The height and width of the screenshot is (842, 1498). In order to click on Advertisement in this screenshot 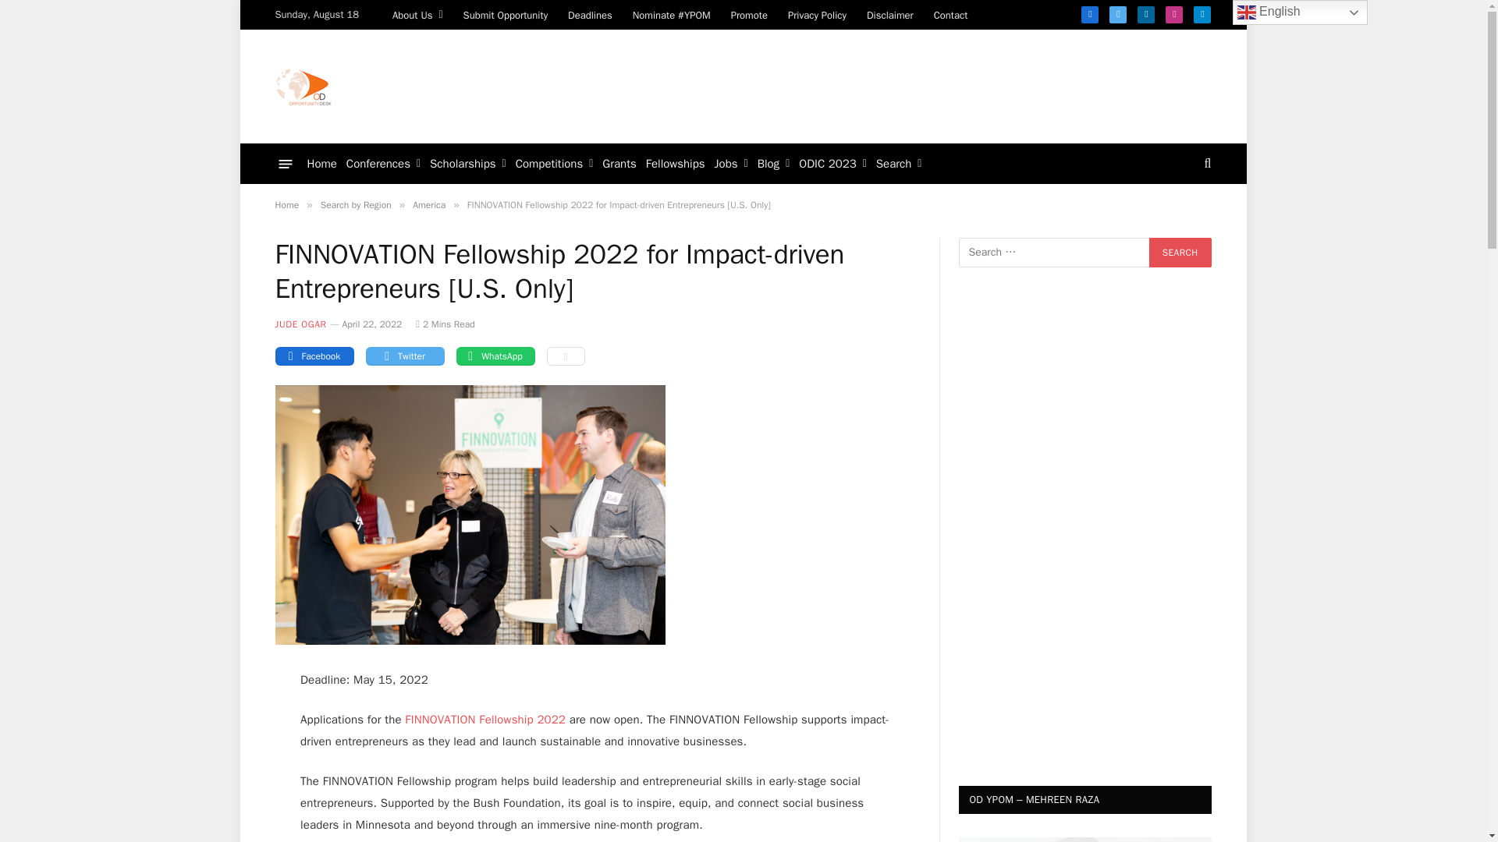, I will do `click(926, 84)`.